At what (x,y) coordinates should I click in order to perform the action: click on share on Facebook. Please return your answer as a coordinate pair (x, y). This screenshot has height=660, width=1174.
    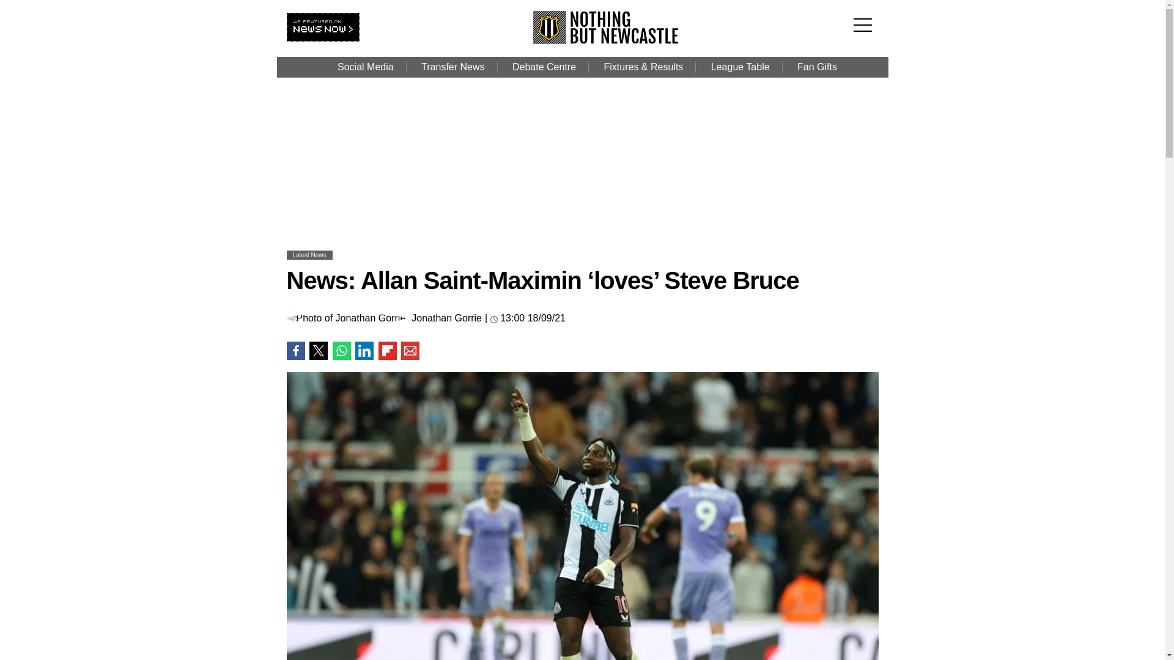
    Looking at the image, I should click on (295, 351).